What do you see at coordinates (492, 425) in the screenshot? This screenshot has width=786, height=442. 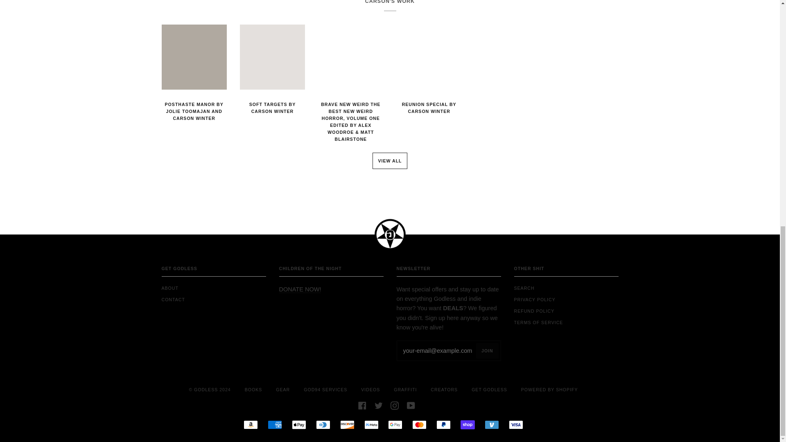 I see `VENMO` at bounding box center [492, 425].